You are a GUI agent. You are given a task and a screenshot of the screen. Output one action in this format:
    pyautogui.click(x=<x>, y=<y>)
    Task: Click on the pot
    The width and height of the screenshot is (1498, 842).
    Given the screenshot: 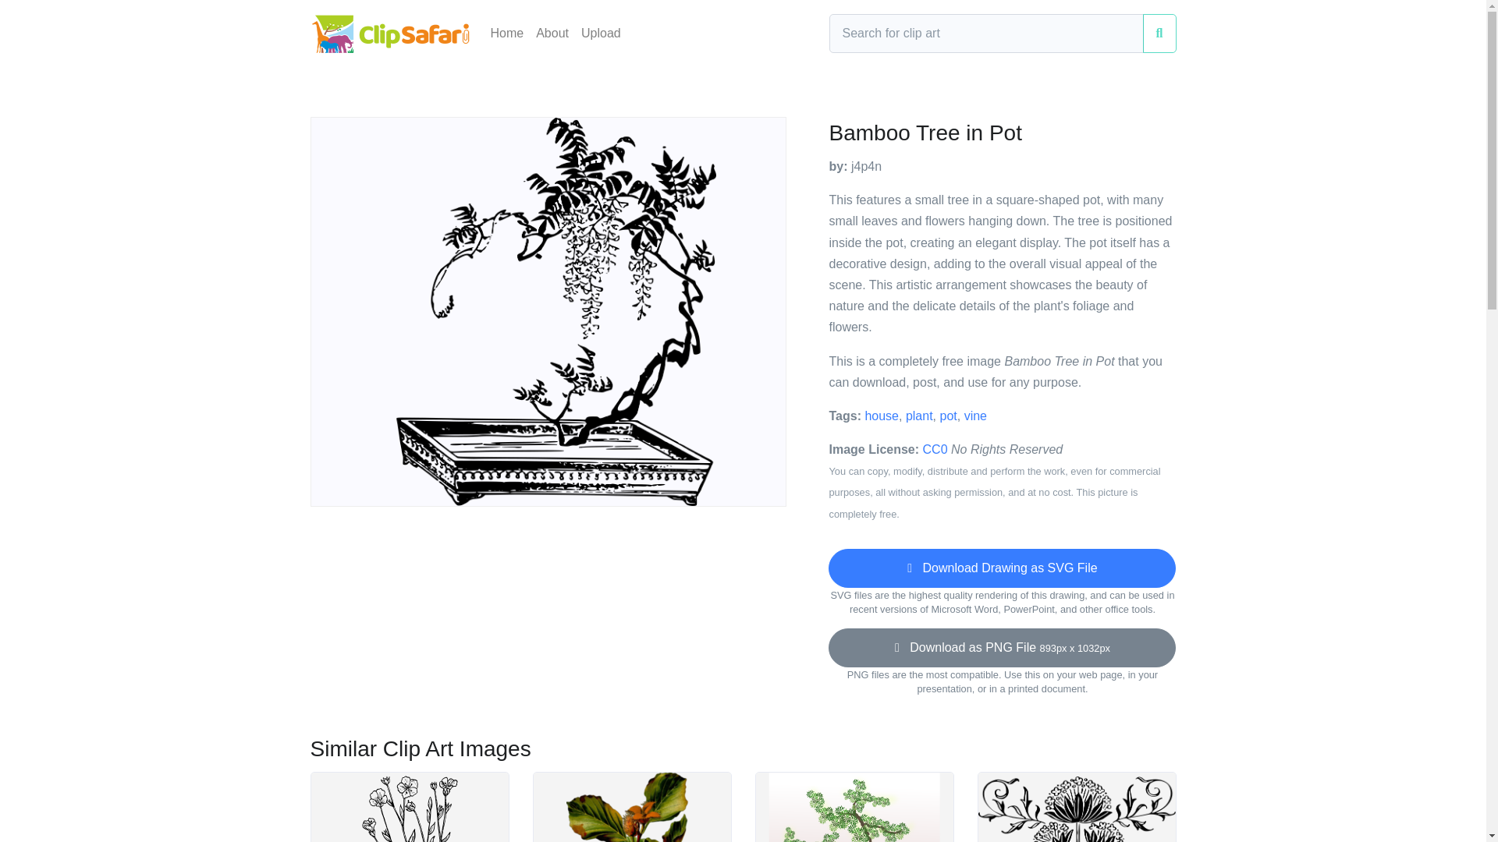 What is the action you would take?
    pyautogui.click(x=947, y=416)
    